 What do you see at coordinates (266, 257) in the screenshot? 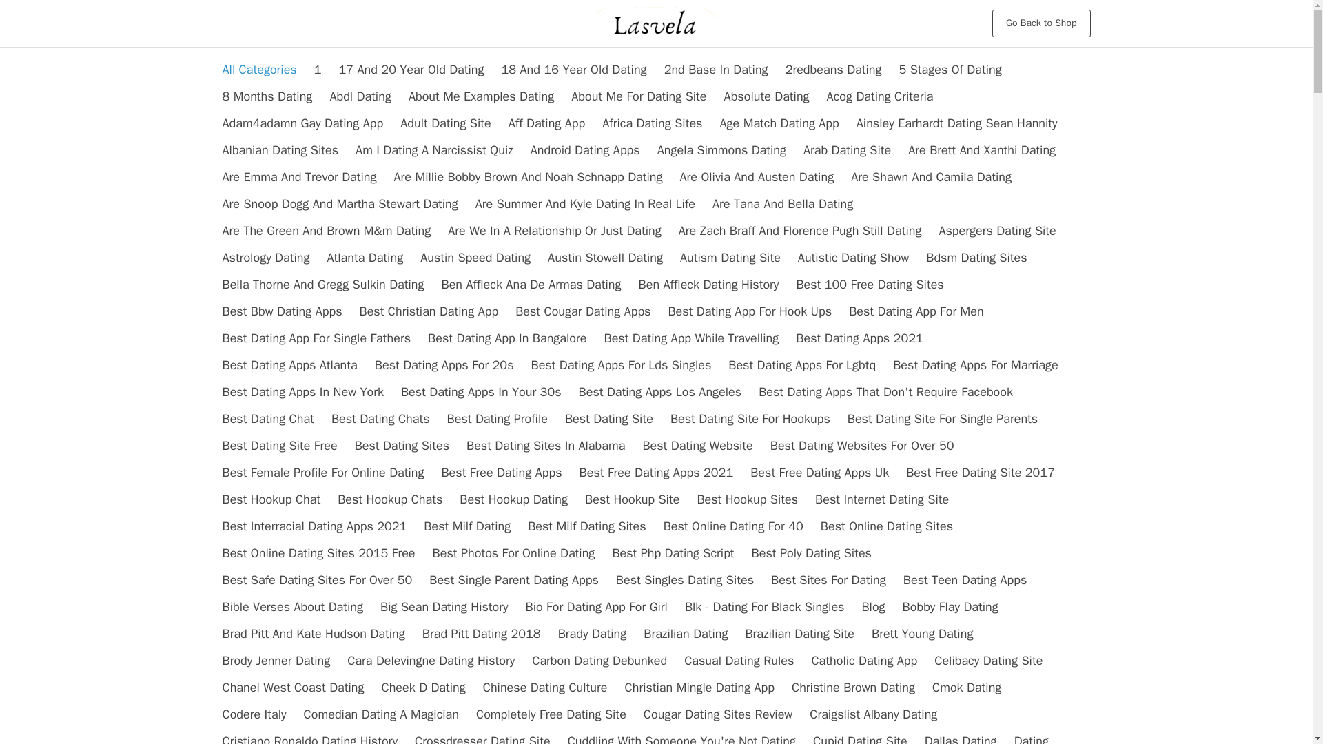
I see `Astrology Dating` at bounding box center [266, 257].